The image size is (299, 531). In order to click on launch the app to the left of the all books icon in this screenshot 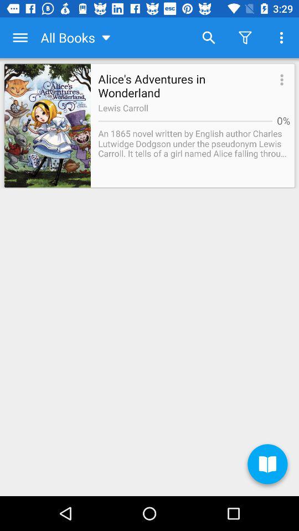, I will do `click(20, 38)`.